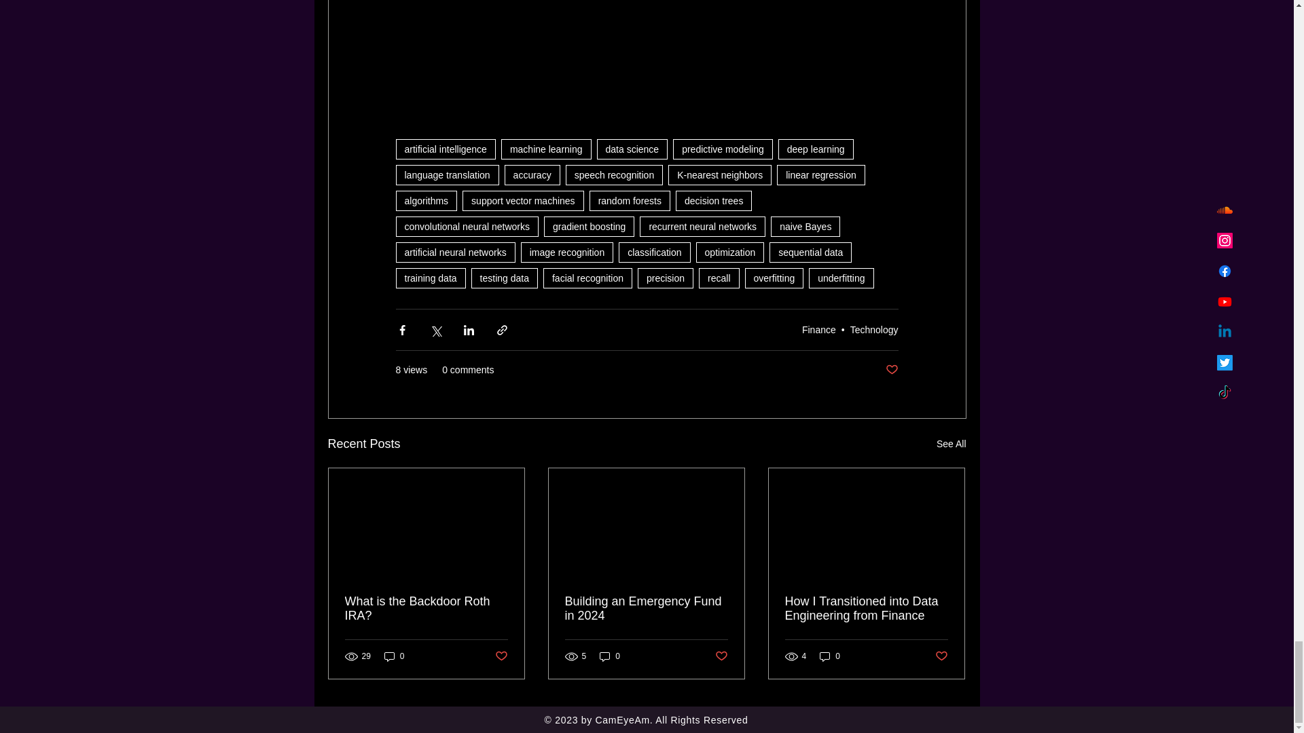 The height and width of the screenshot is (733, 1304). What do you see at coordinates (615, 175) in the screenshot?
I see `speech recognition` at bounding box center [615, 175].